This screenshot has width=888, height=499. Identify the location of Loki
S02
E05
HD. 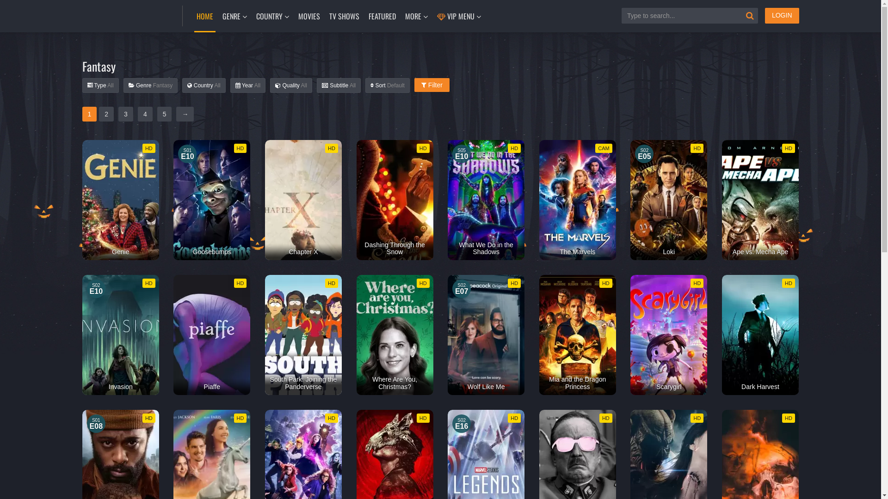
(669, 200).